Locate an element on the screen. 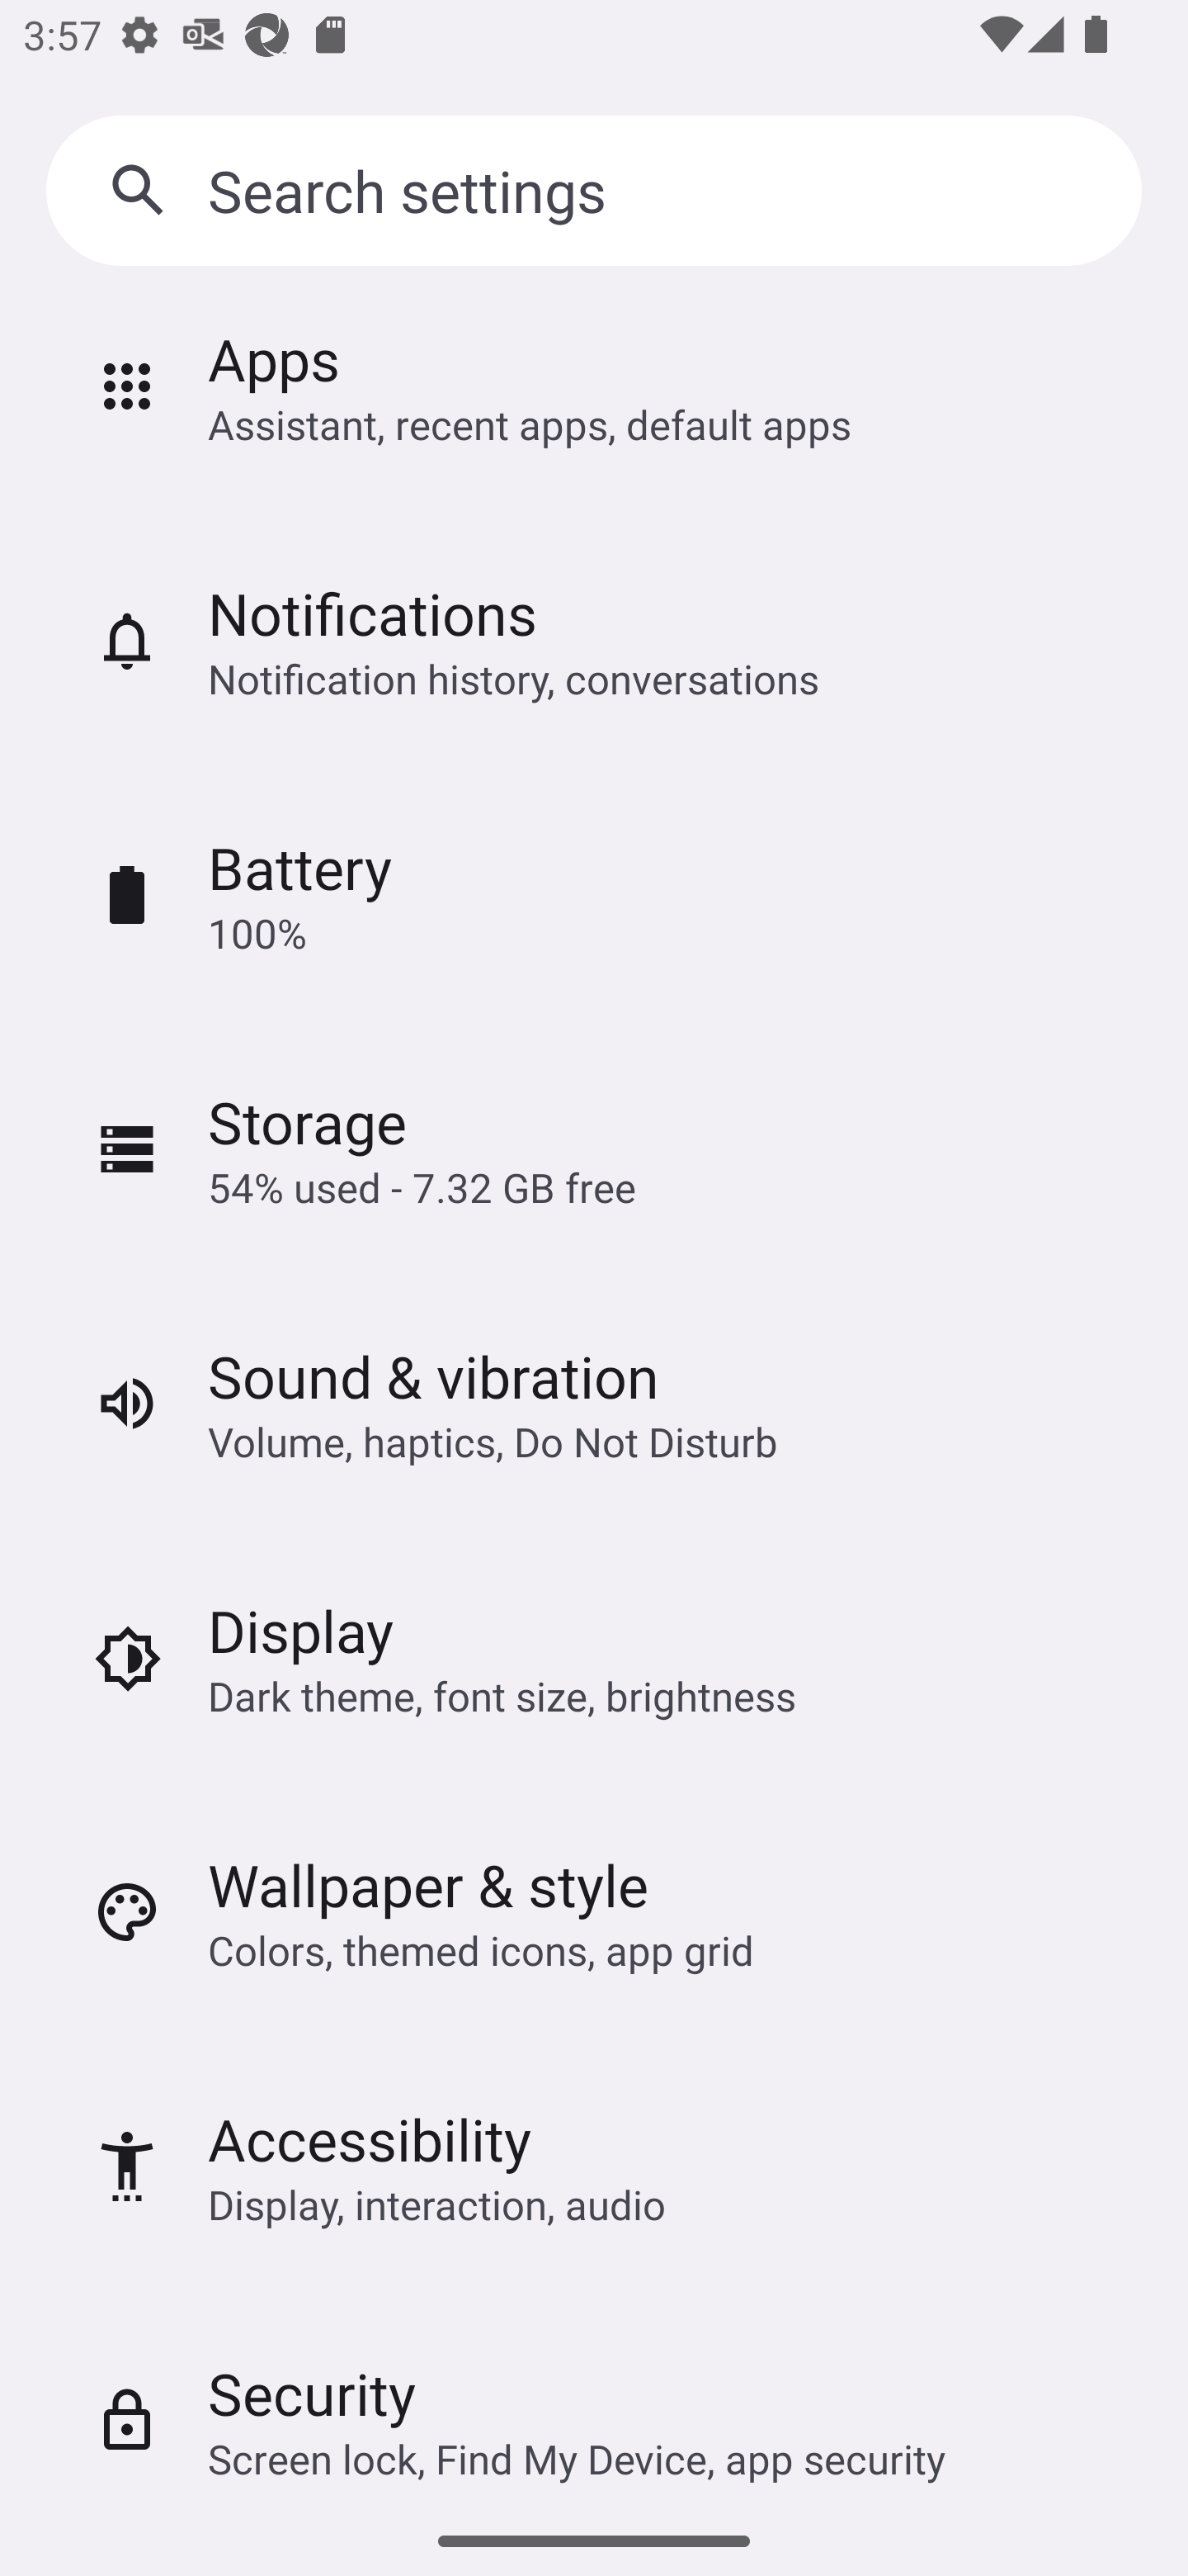 The height and width of the screenshot is (2576, 1188). Accessibility Display, interaction, audio is located at coordinates (594, 2166).